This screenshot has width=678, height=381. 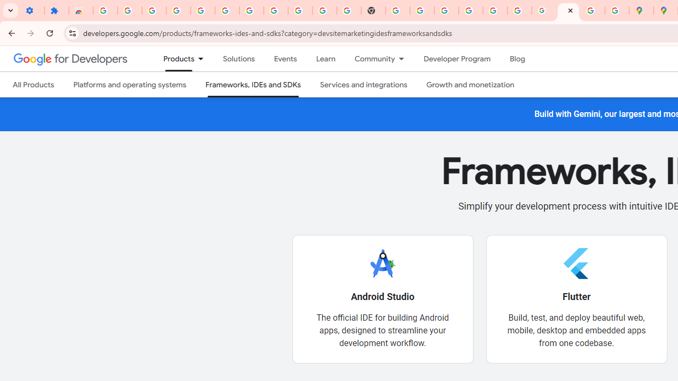 What do you see at coordinates (285, 59) in the screenshot?
I see `Events` at bounding box center [285, 59].